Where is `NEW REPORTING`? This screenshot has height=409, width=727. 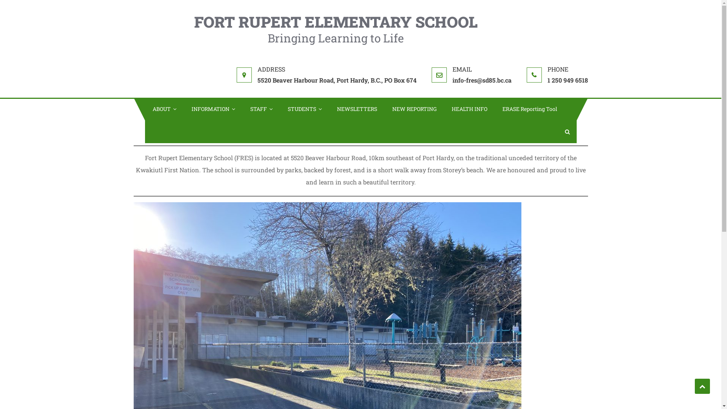
NEW REPORTING is located at coordinates (414, 109).